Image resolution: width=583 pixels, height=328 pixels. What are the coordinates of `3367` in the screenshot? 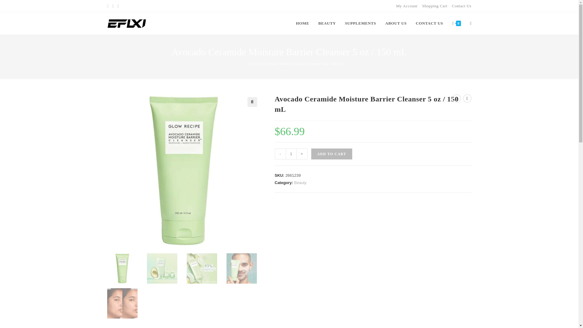 It's located at (442, 10).